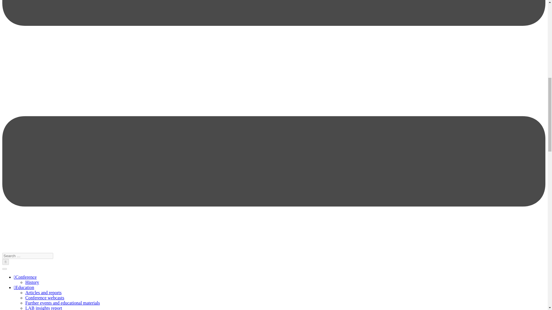 The image size is (552, 310). Describe the element at coordinates (45, 298) in the screenshot. I see `Conference webcasts` at that location.